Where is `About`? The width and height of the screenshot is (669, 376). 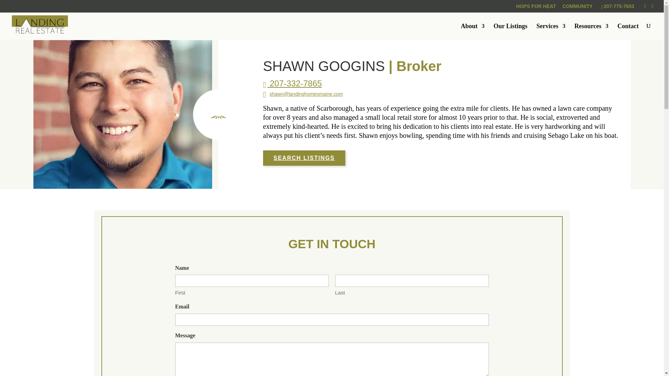 About is located at coordinates (472, 31).